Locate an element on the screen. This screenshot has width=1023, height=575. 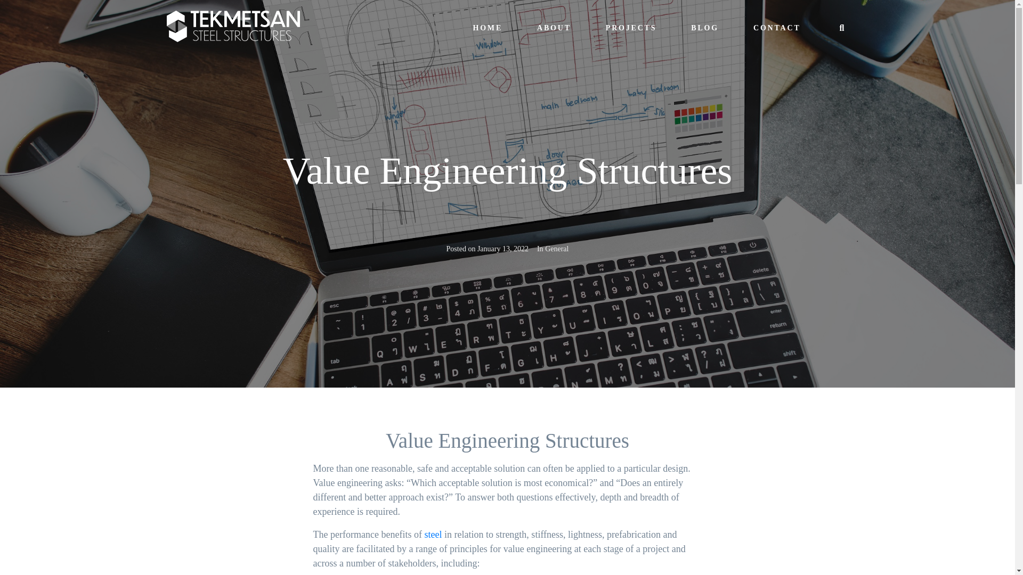
ABOUT is located at coordinates (554, 28).